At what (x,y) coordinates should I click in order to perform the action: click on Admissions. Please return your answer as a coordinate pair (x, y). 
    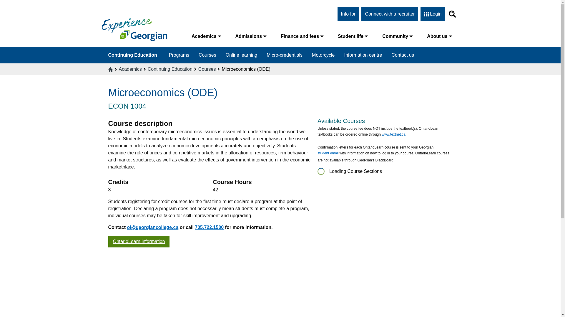
    Looking at the image, I should click on (251, 36).